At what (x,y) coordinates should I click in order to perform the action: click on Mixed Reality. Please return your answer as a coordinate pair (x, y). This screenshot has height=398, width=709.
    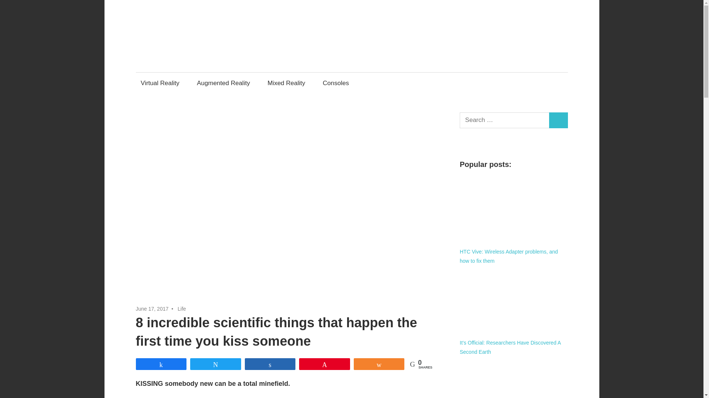
    Looking at the image, I should click on (286, 83).